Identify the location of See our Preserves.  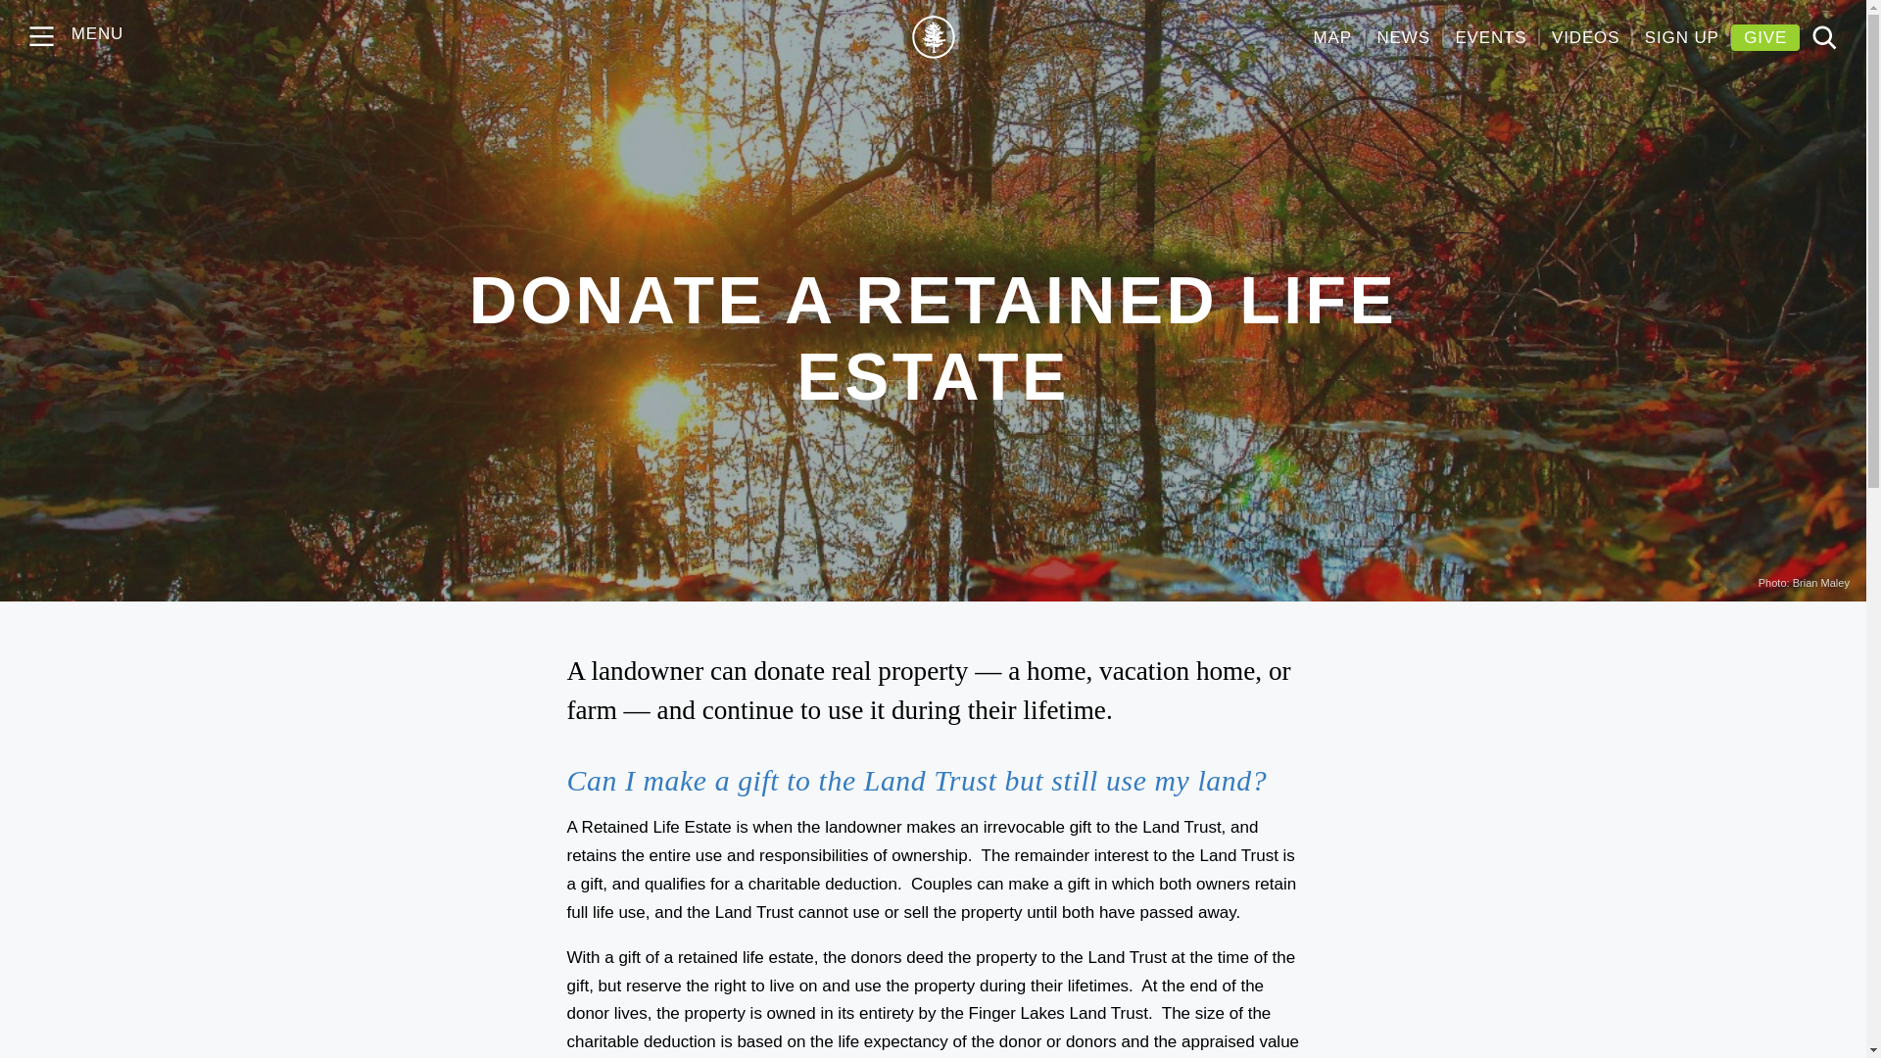
(1332, 37).